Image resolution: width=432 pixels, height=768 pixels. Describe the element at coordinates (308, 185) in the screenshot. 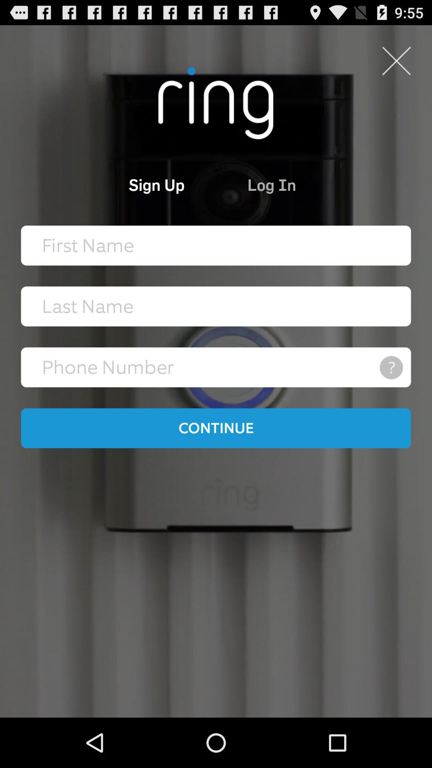

I see `turn on item next to sign up item` at that location.